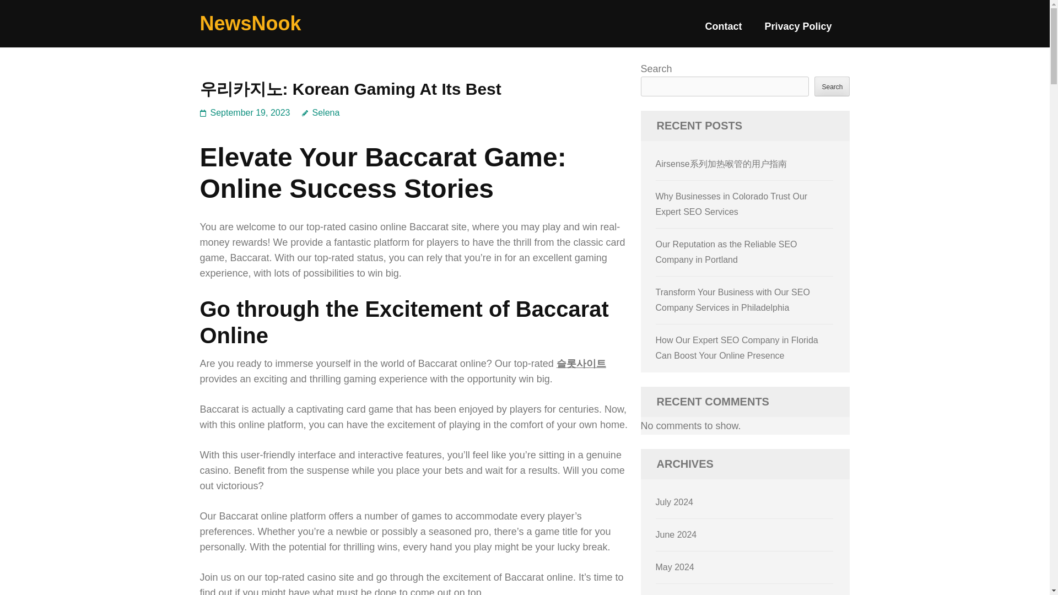 This screenshot has width=1058, height=595. I want to click on NewsNook, so click(250, 23).